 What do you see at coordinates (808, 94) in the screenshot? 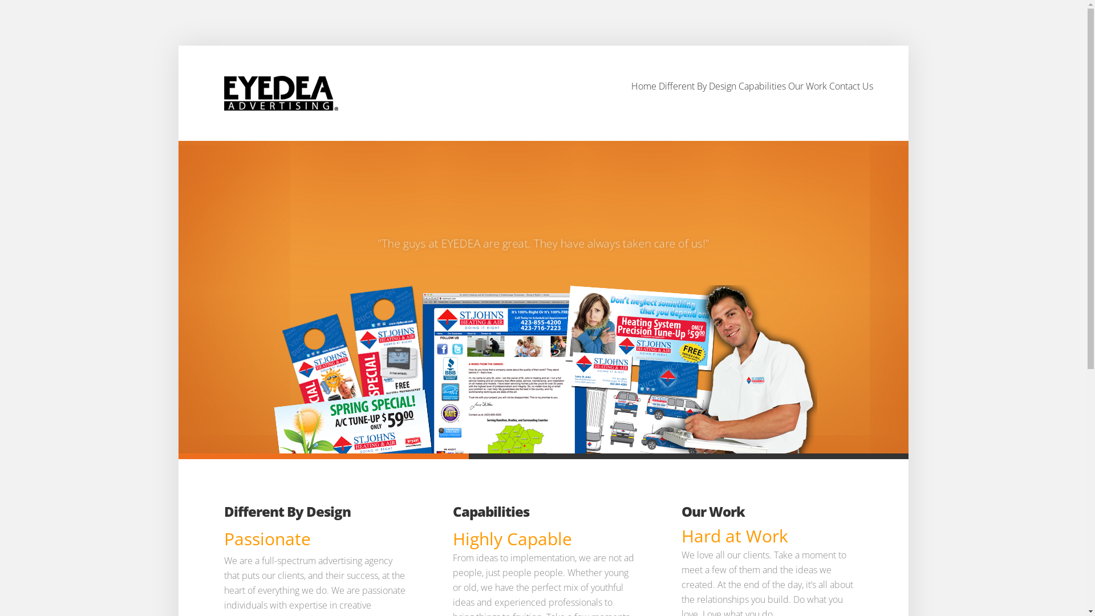
I see `Our Work` at bounding box center [808, 94].